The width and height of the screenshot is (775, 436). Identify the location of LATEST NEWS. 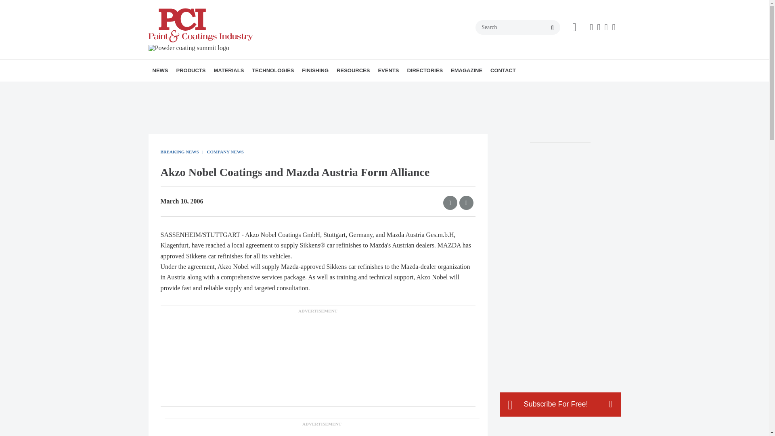
(199, 88).